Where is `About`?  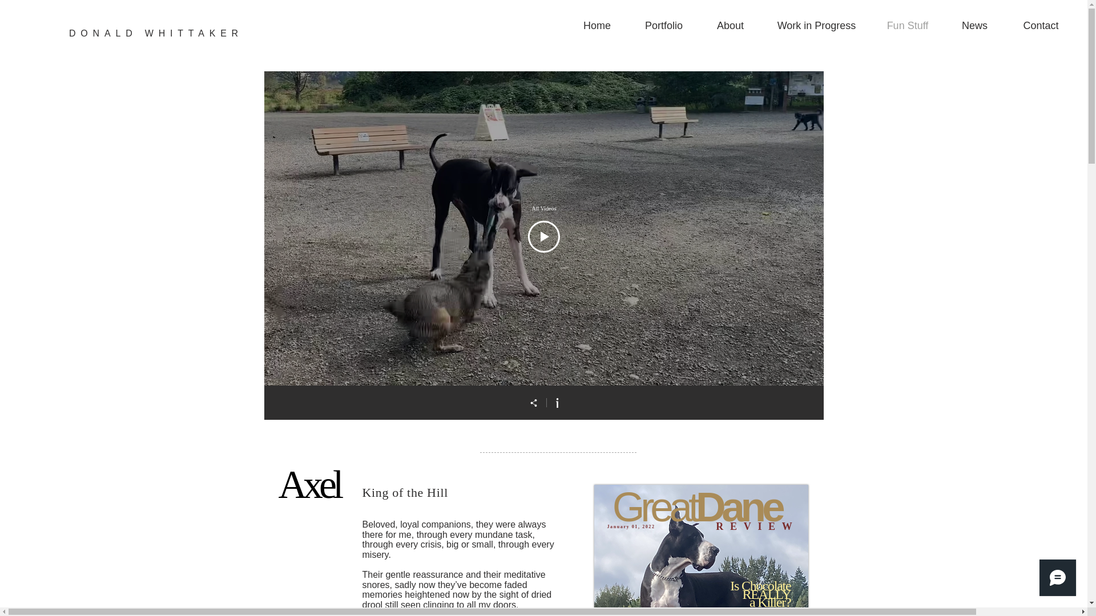 About is located at coordinates (730, 26).